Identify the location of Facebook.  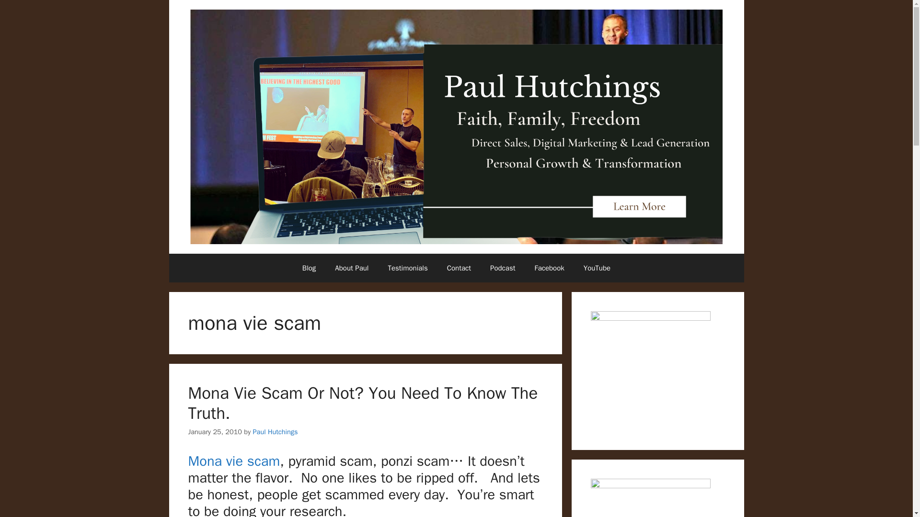
(549, 268).